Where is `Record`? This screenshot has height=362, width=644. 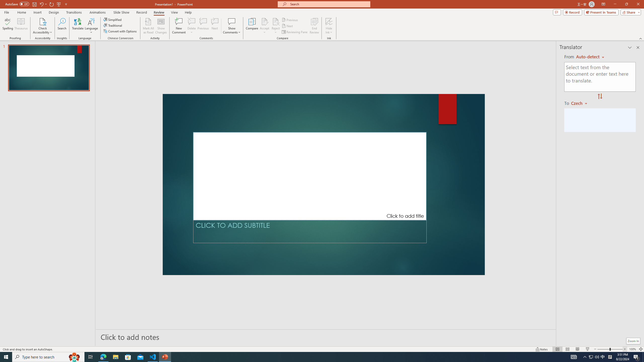 Record is located at coordinates (141, 12).